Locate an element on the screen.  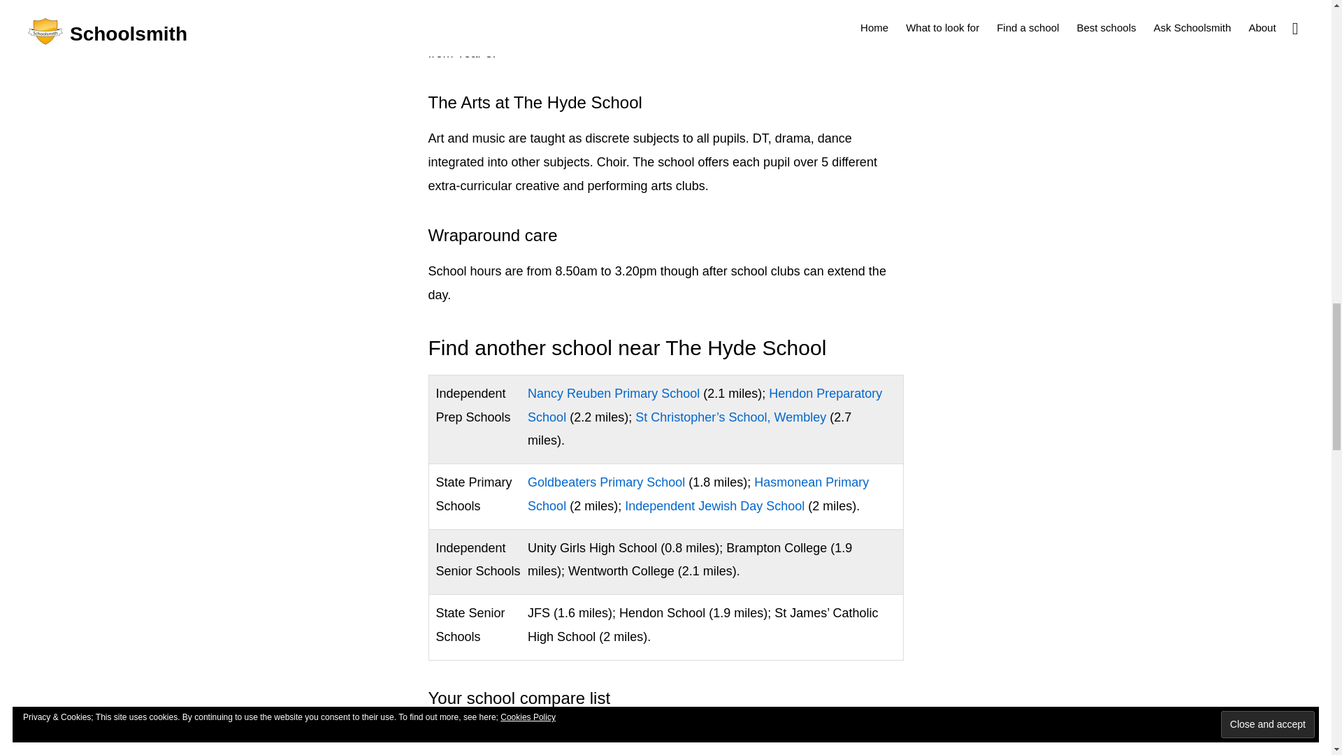
Add current school is located at coordinates (480, 733).